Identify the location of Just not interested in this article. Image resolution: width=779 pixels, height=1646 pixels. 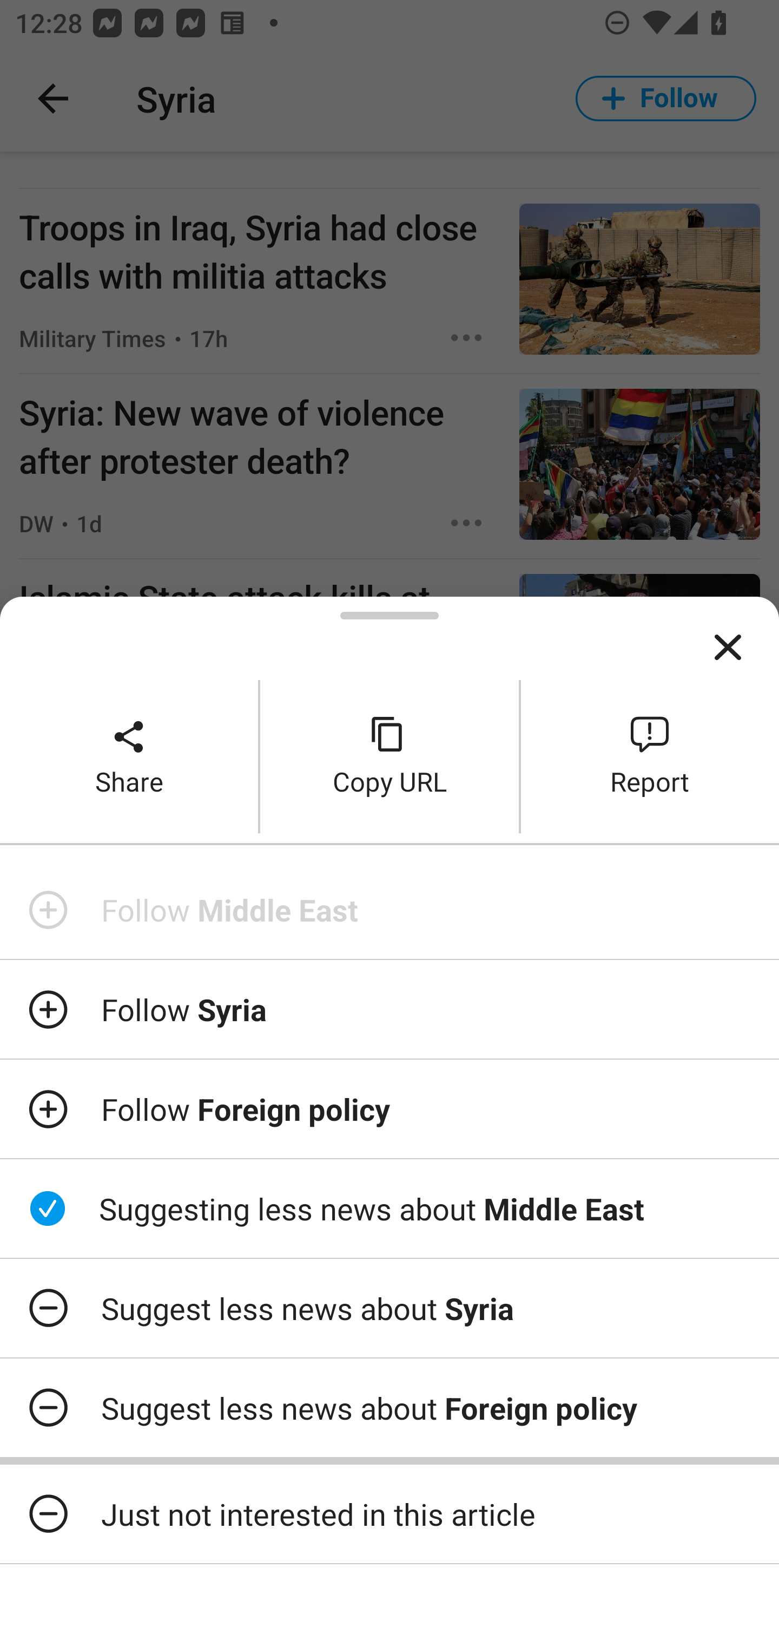
(389, 1514).